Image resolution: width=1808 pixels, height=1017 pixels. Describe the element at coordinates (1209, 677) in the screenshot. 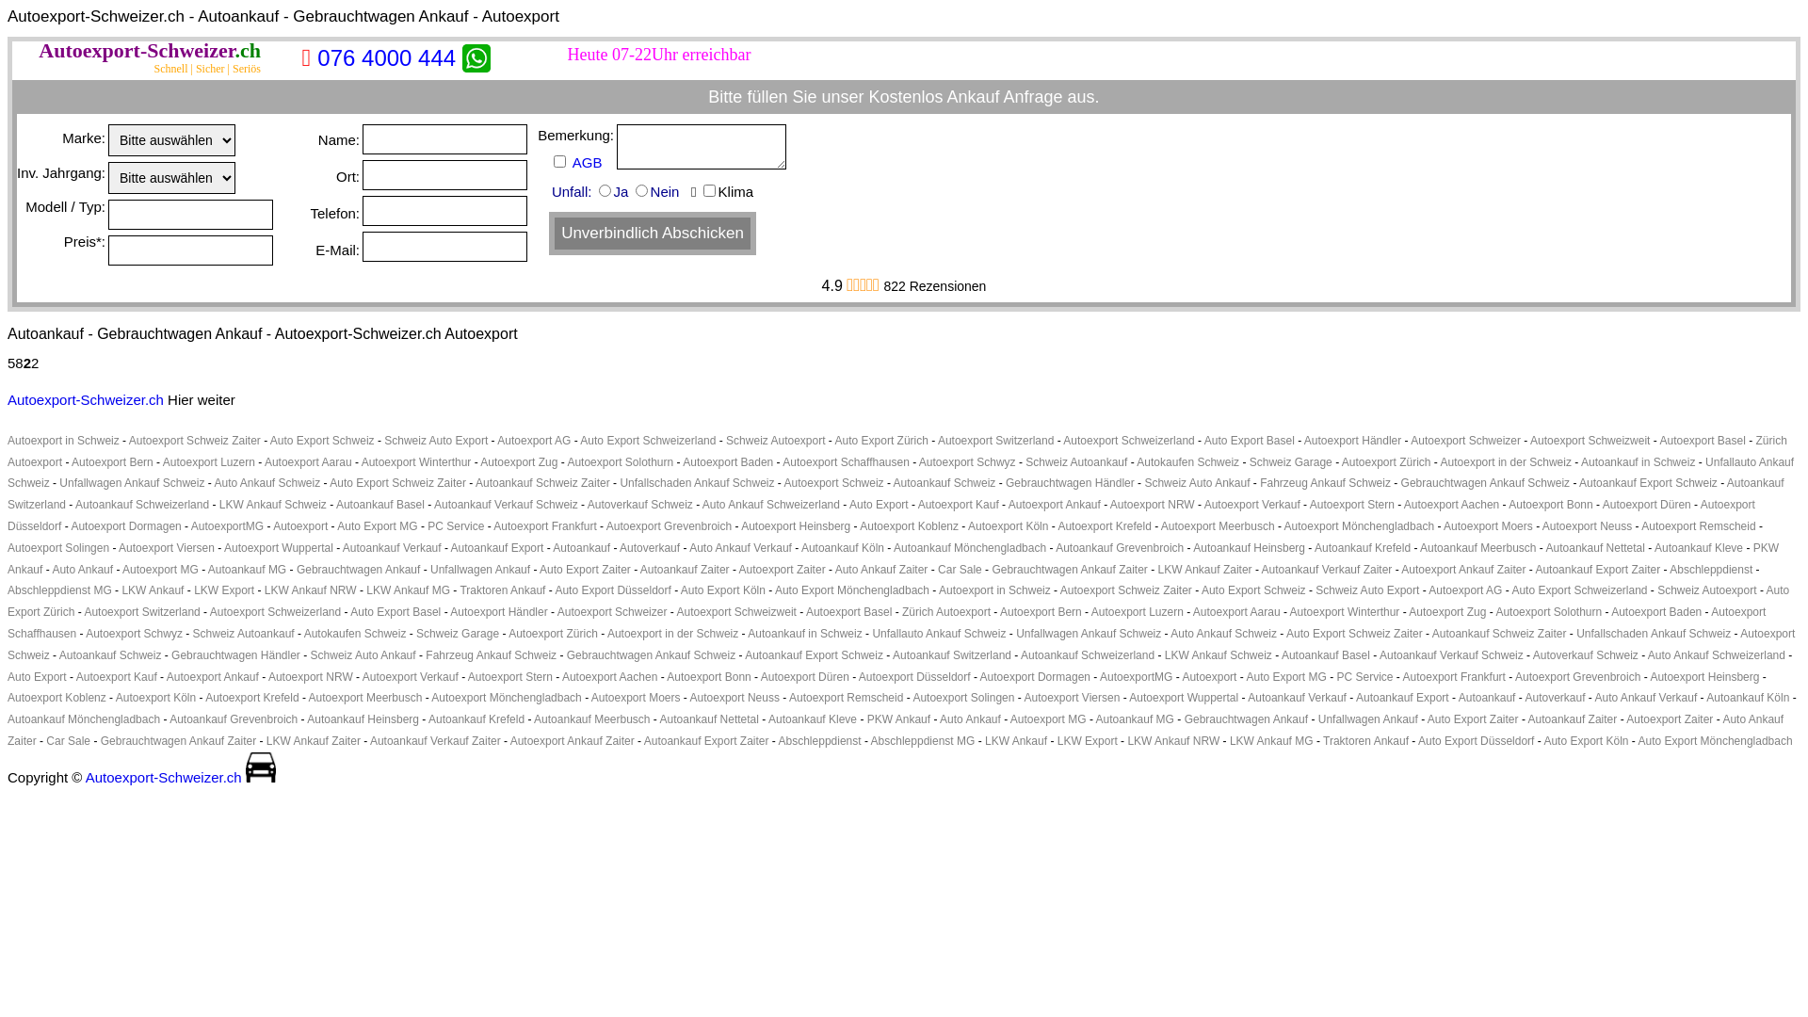

I see `Autoexport` at that location.